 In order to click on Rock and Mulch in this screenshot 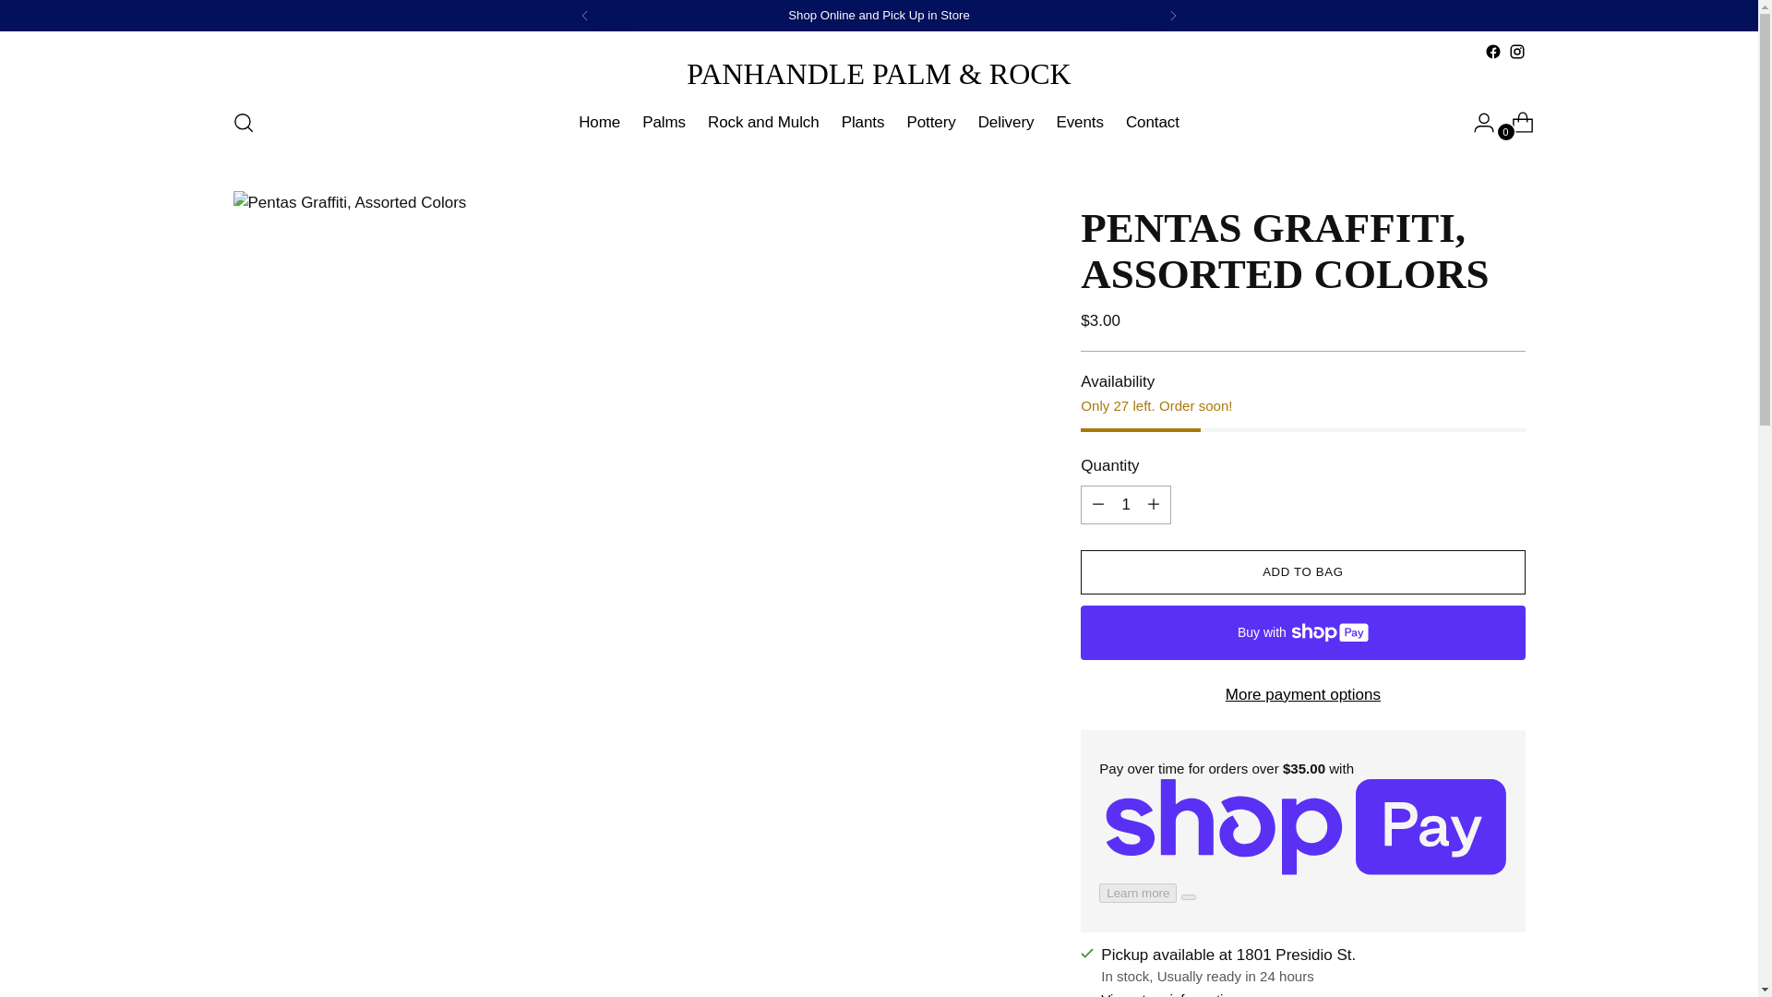, I will do `click(762, 123)`.